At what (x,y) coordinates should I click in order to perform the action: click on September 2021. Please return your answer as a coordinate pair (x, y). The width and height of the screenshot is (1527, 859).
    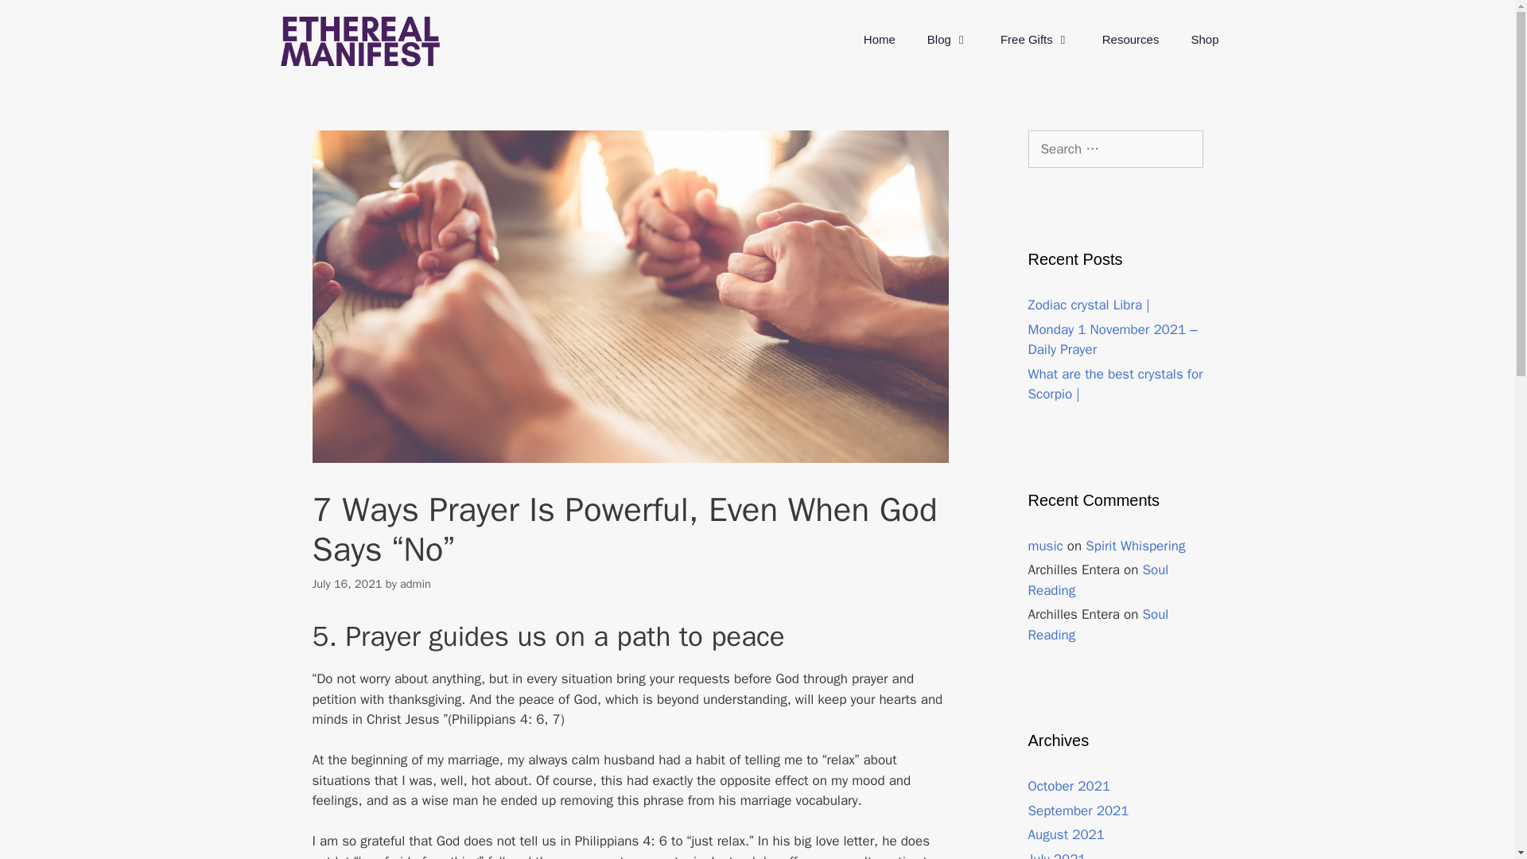
    Looking at the image, I should click on (1078, 810).